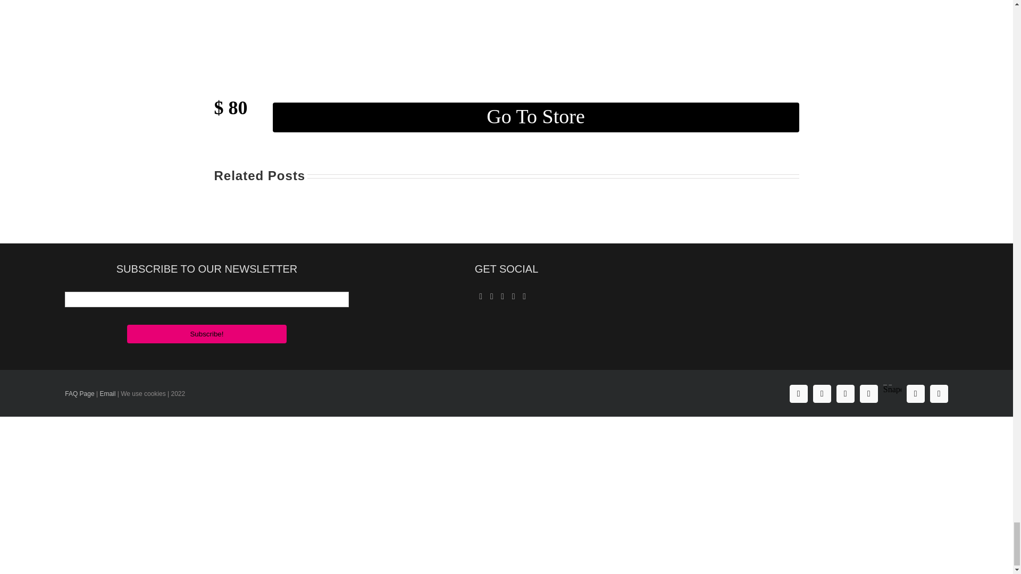  What do you see at coordinates (798, 393) in the screenshot?
I see `Facebook` at bounding box center [798, 393].